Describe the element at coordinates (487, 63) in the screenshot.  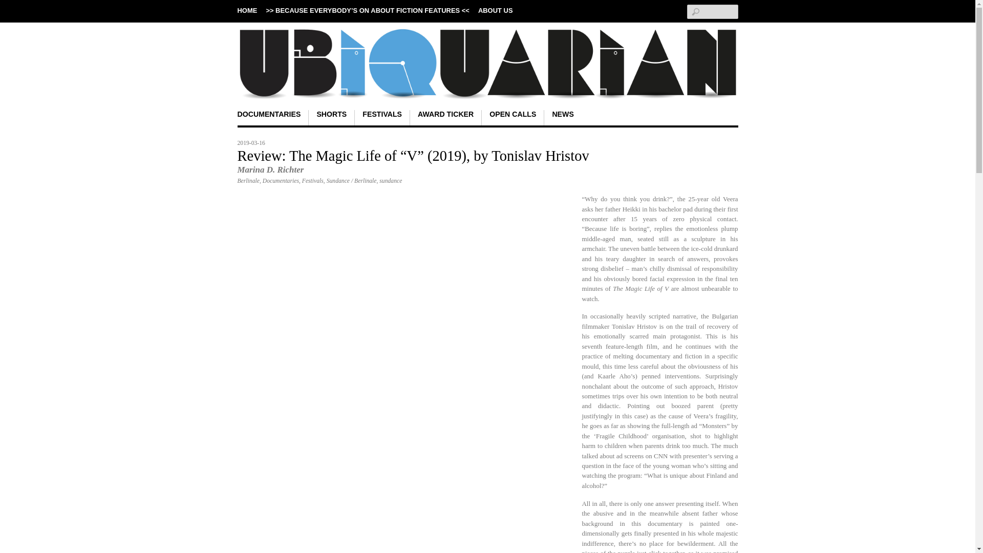
I see `ubiquarian banner` at that location.